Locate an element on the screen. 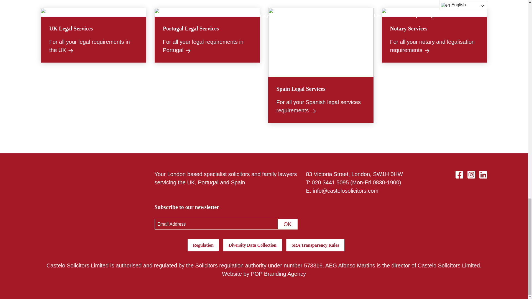  Facebook is located at coordinates (459, 174).